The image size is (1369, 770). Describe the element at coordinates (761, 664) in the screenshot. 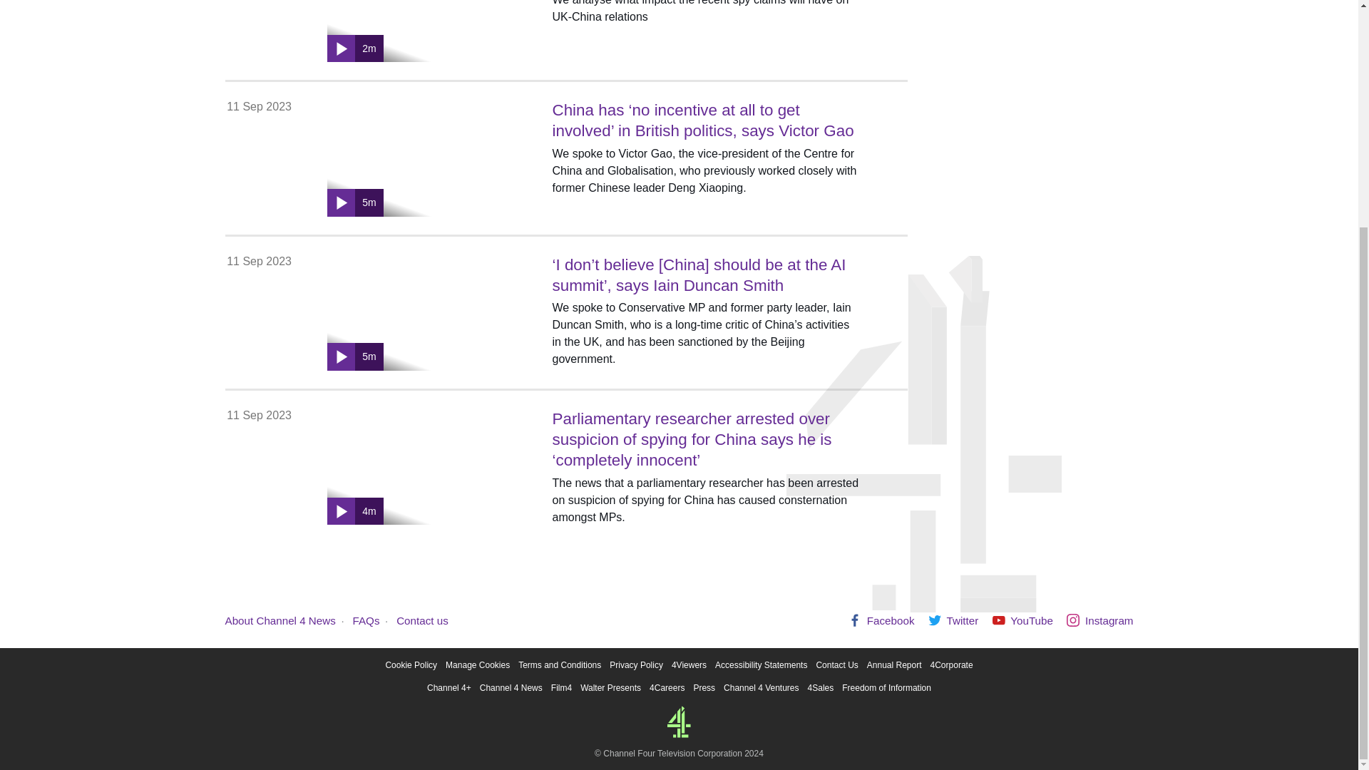

I see `Accessibility Statements` at that location.